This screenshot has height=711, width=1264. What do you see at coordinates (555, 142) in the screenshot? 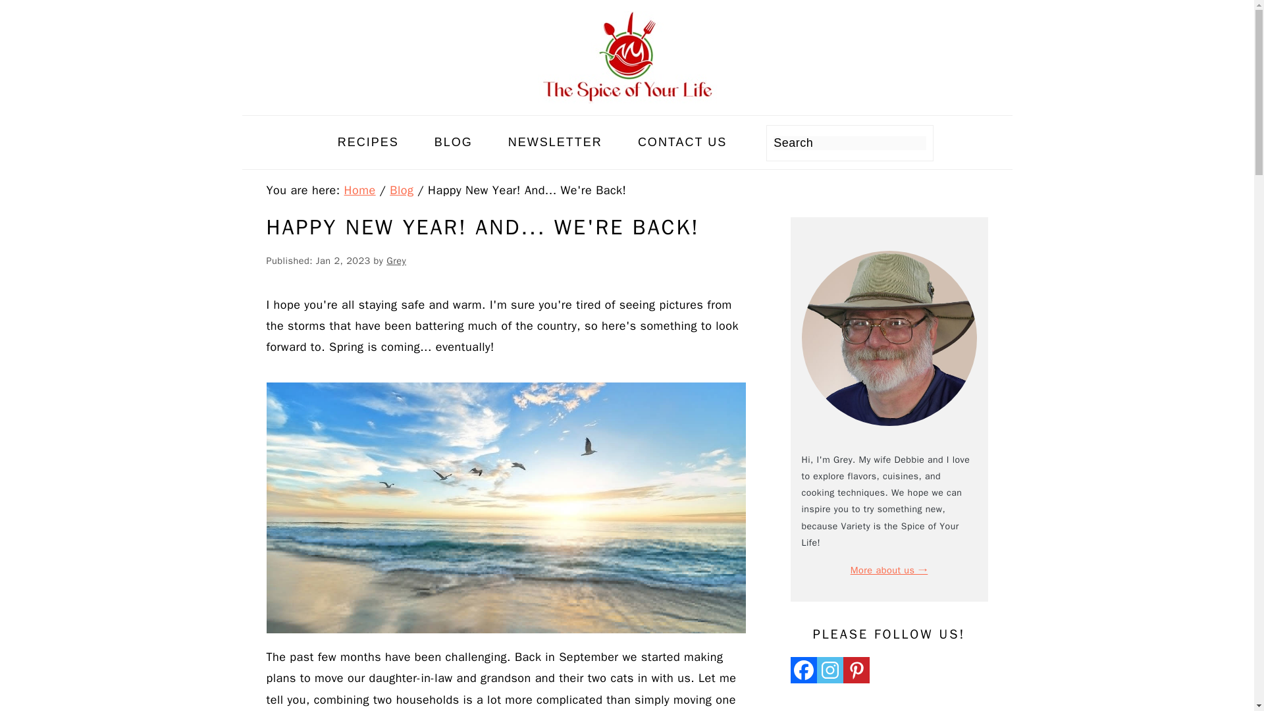
I see `NEWSLETTER` at bounding box center [555, 142].